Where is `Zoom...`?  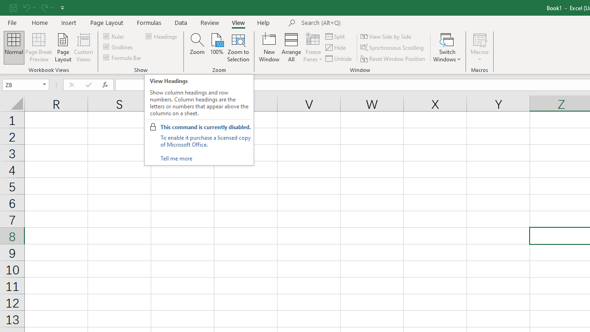
Zoom... is located at coordinates (197, 47).